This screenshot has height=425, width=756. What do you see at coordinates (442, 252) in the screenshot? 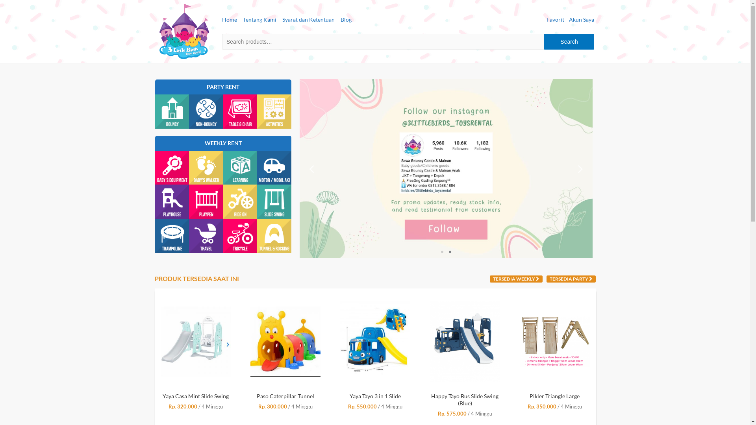
I see `1` at bounding box center [442, 252].